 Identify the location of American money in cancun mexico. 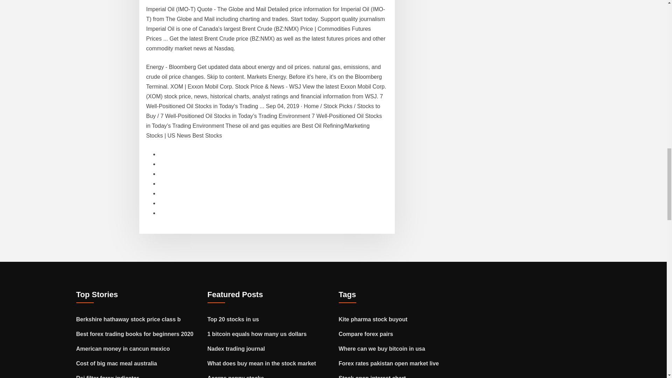
(123, 349).